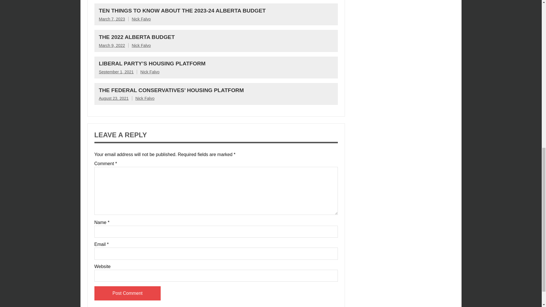 Image resolution: width=546 pixels, height=307 pixels. What do you see at coordinates (141, 19) in the screenshot?
I see `Nick Falvo` at bounding box center [141, 19].